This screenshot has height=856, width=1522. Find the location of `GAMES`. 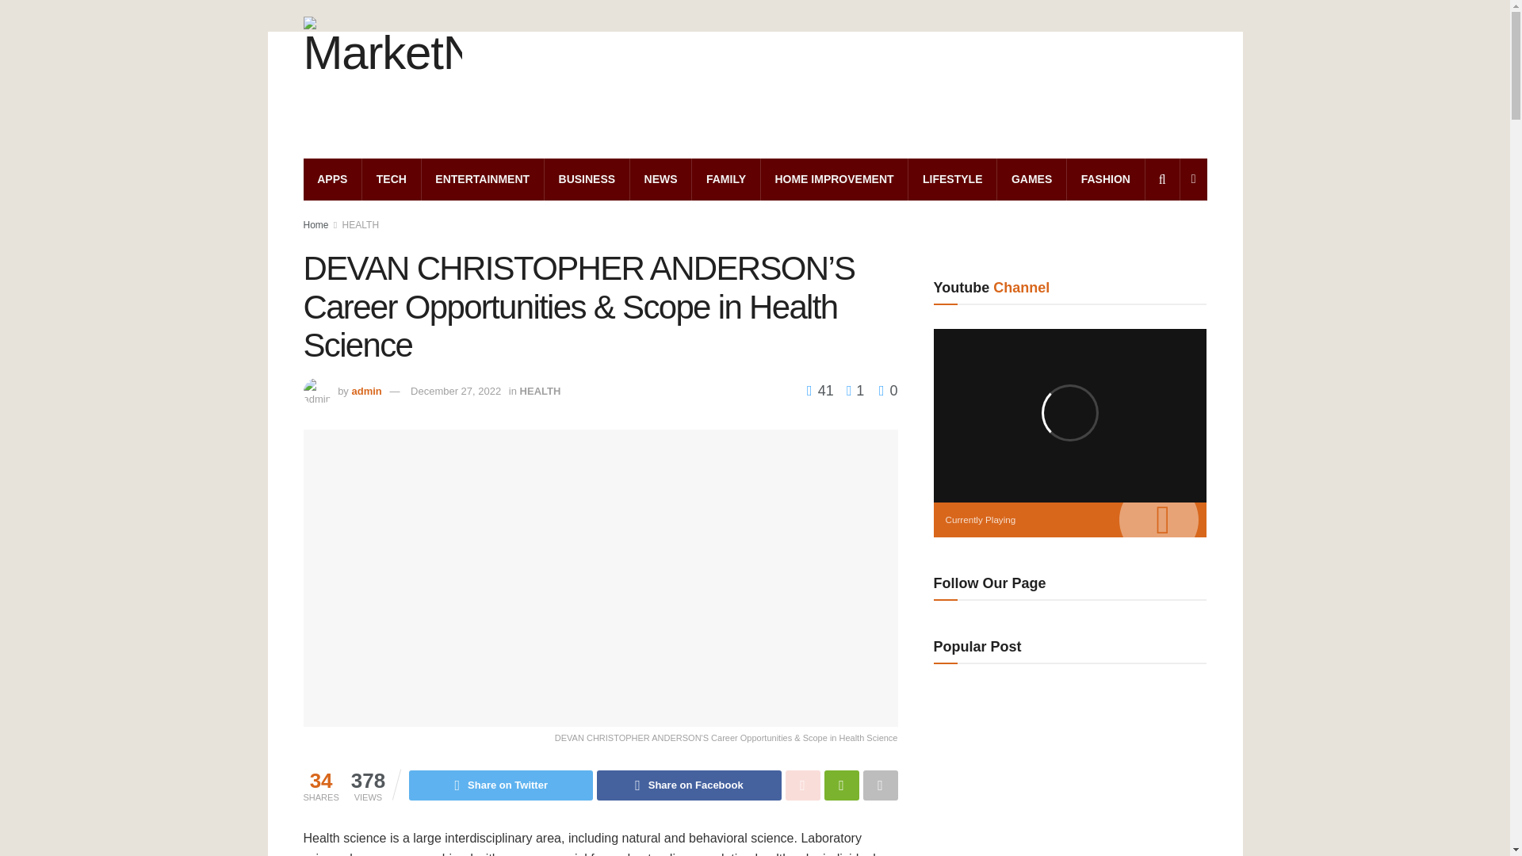

GAMES is located at coordinates (1031, 179).